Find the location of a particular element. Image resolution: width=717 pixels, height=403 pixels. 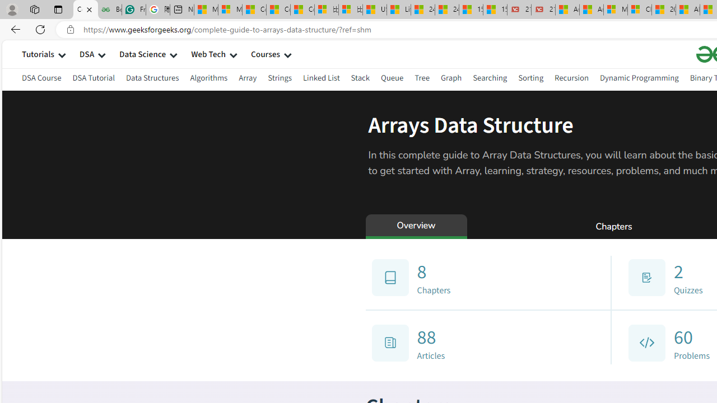

Data Structures is located at coordinates (152, 79).